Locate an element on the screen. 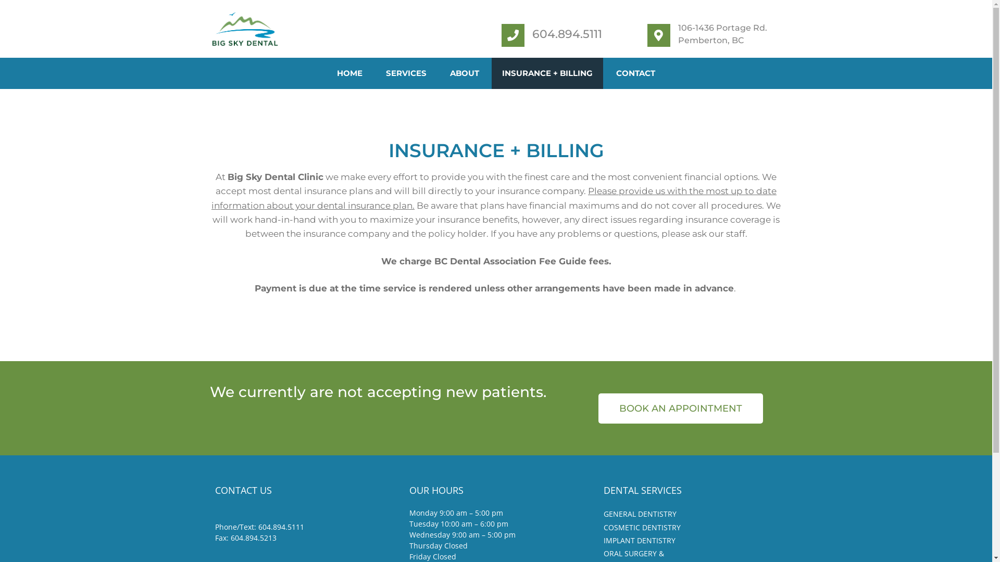  BOOK AN APPOINTMENT is located at coordinates (681, 408).